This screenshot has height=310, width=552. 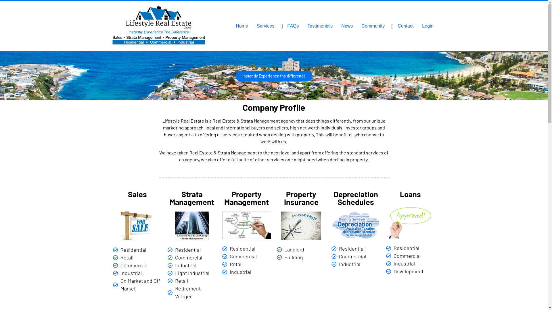 What do you see at coordinates (347, 26) in the screenshot?
I see `News` at bounding box center [347, 26].